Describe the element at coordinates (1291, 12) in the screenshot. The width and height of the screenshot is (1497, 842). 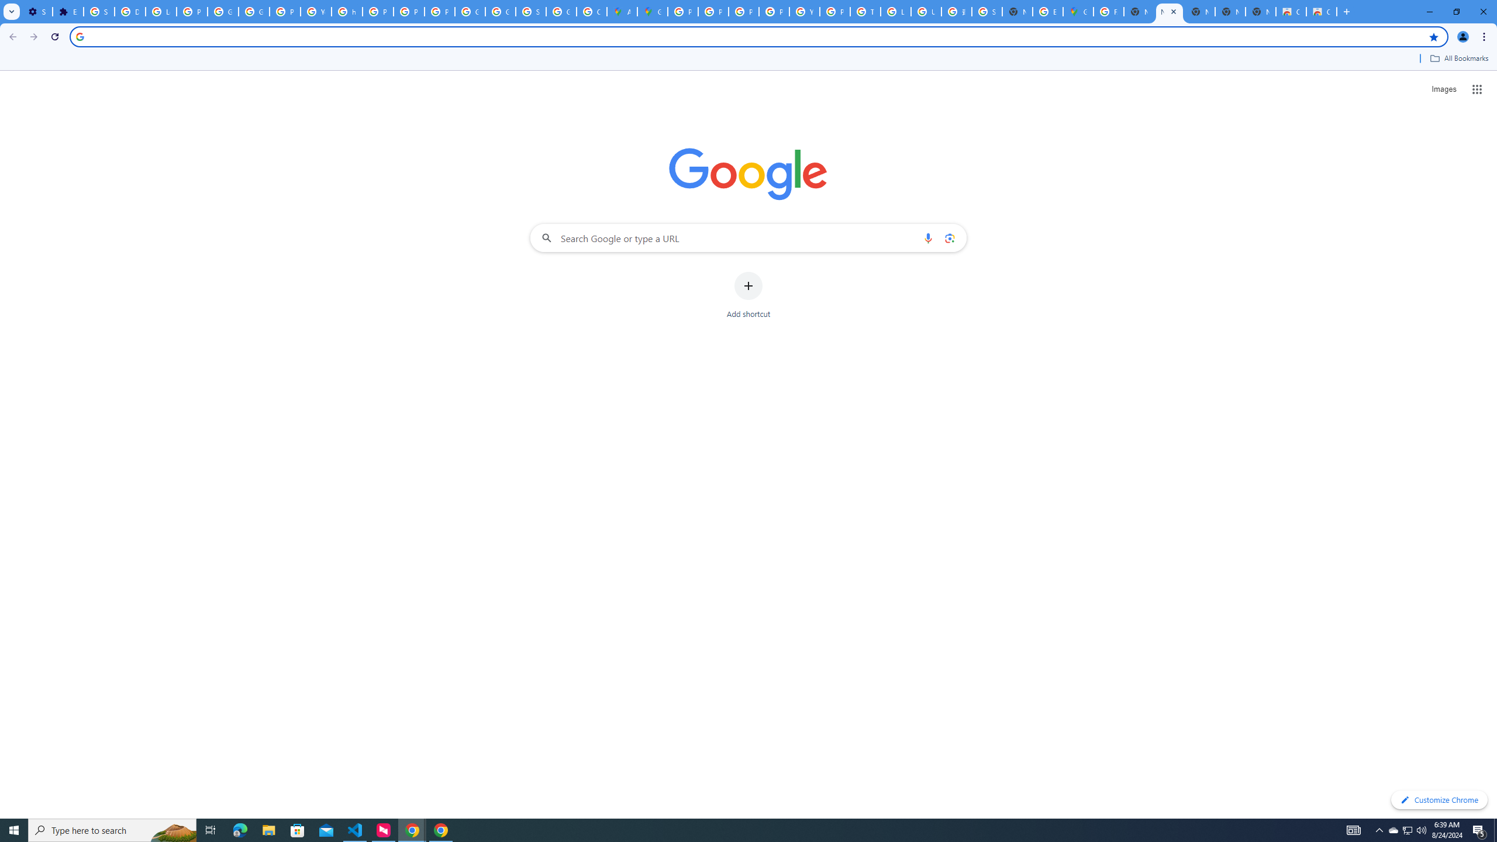
I see `Classic Blue - Chrome Web Store` at that location.